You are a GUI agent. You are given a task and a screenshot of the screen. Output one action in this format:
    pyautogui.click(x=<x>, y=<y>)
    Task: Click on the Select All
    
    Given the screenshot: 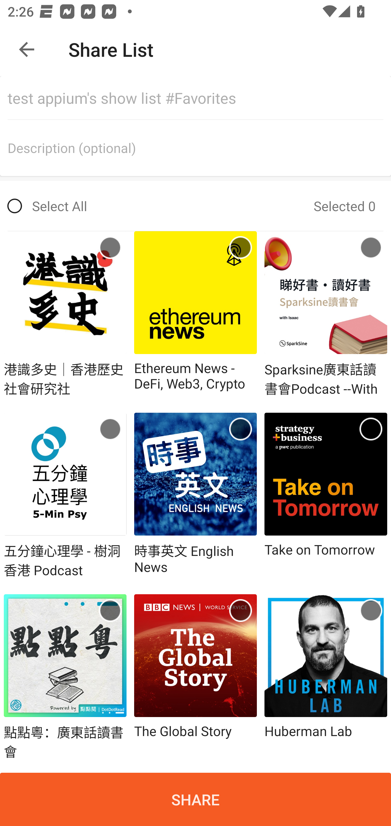 What is the action you would take?
    pyautogui.click(x=47, y=206)
    